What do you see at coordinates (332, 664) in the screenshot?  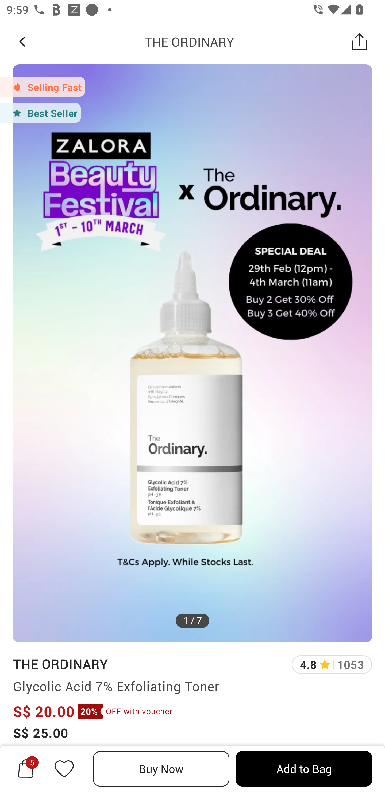 I see `4.8 1053` at bounding box center [332, 664].